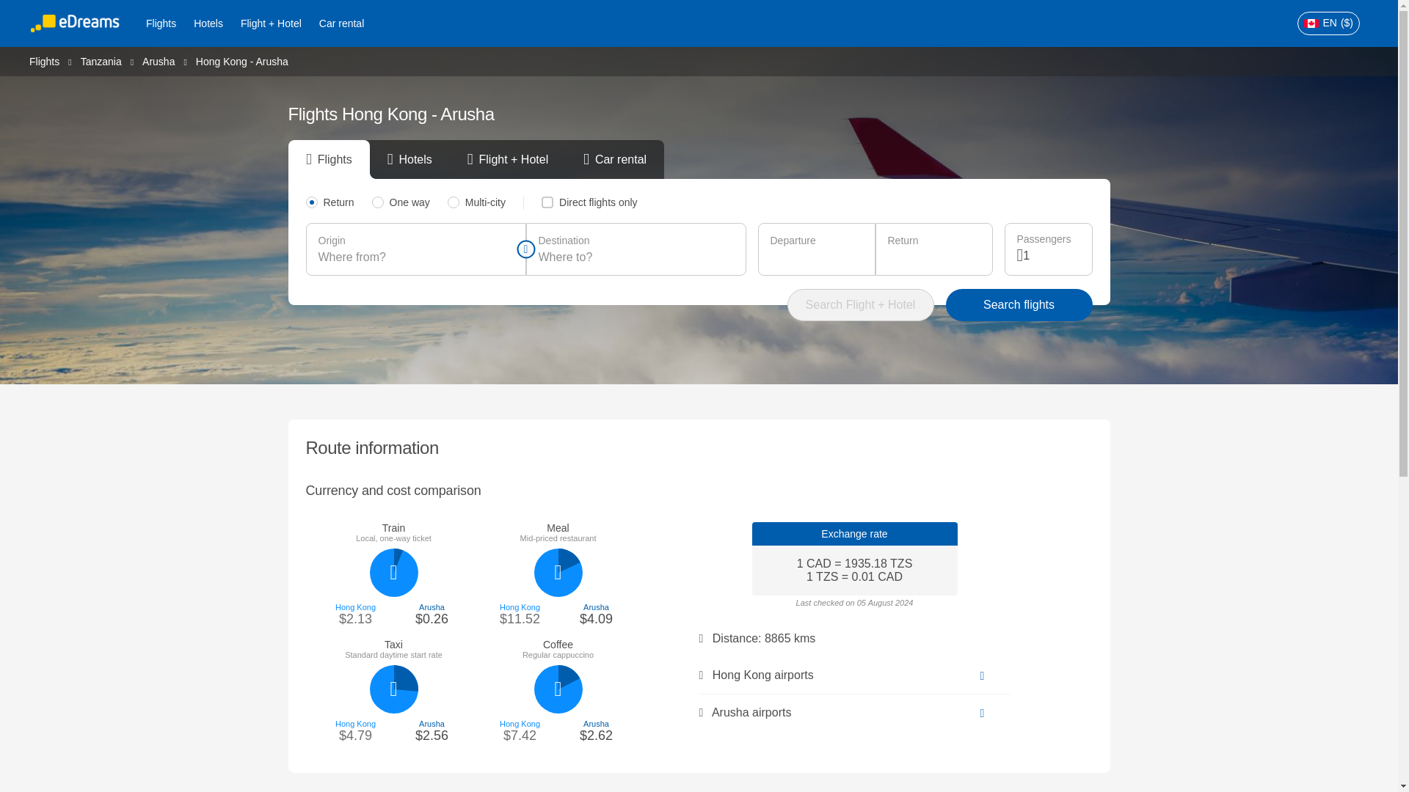 This screenshot has width=1409, height=792. I want to click on 1, so click(1051, 255).